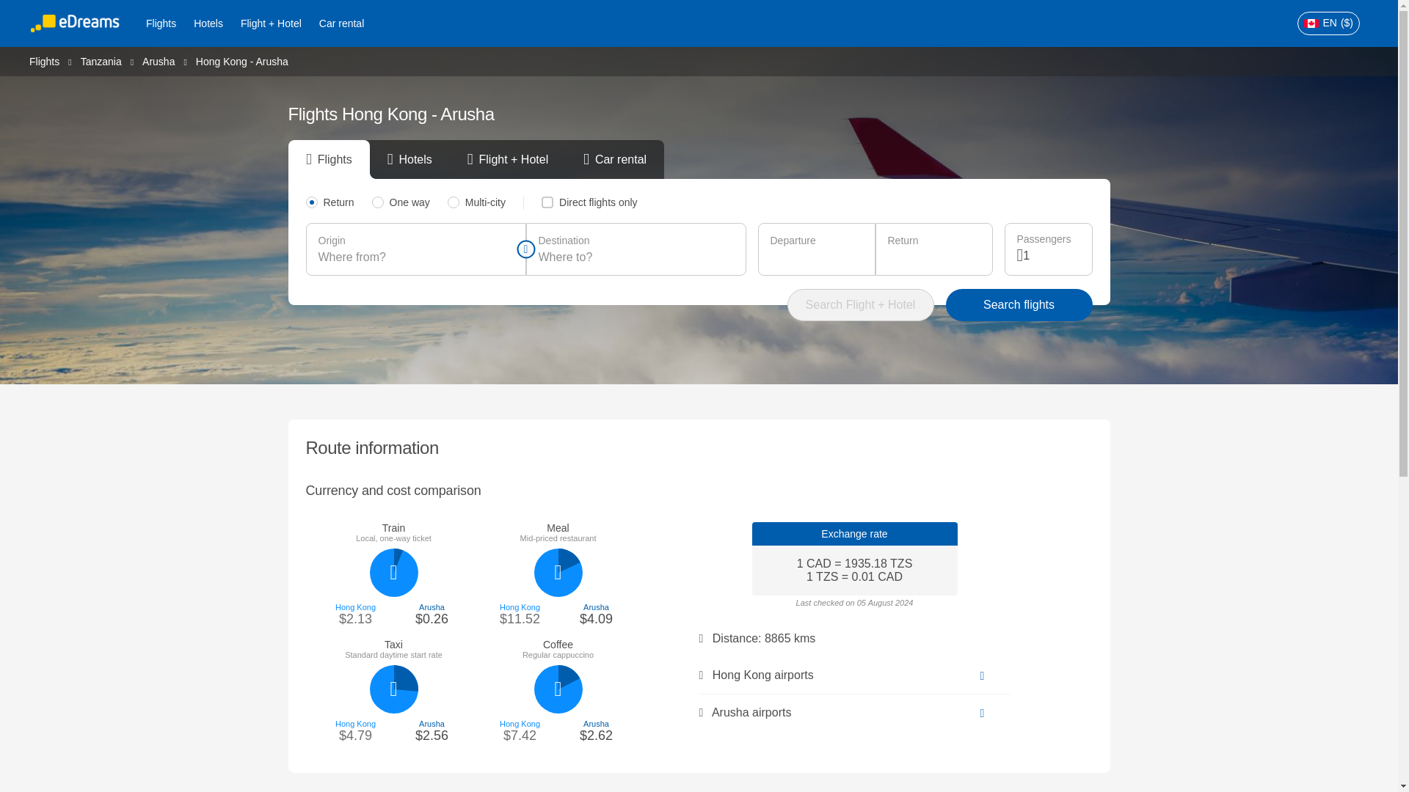 This screenshot has width=1409, height=792. I want to click on 1, so click(1051, 255).